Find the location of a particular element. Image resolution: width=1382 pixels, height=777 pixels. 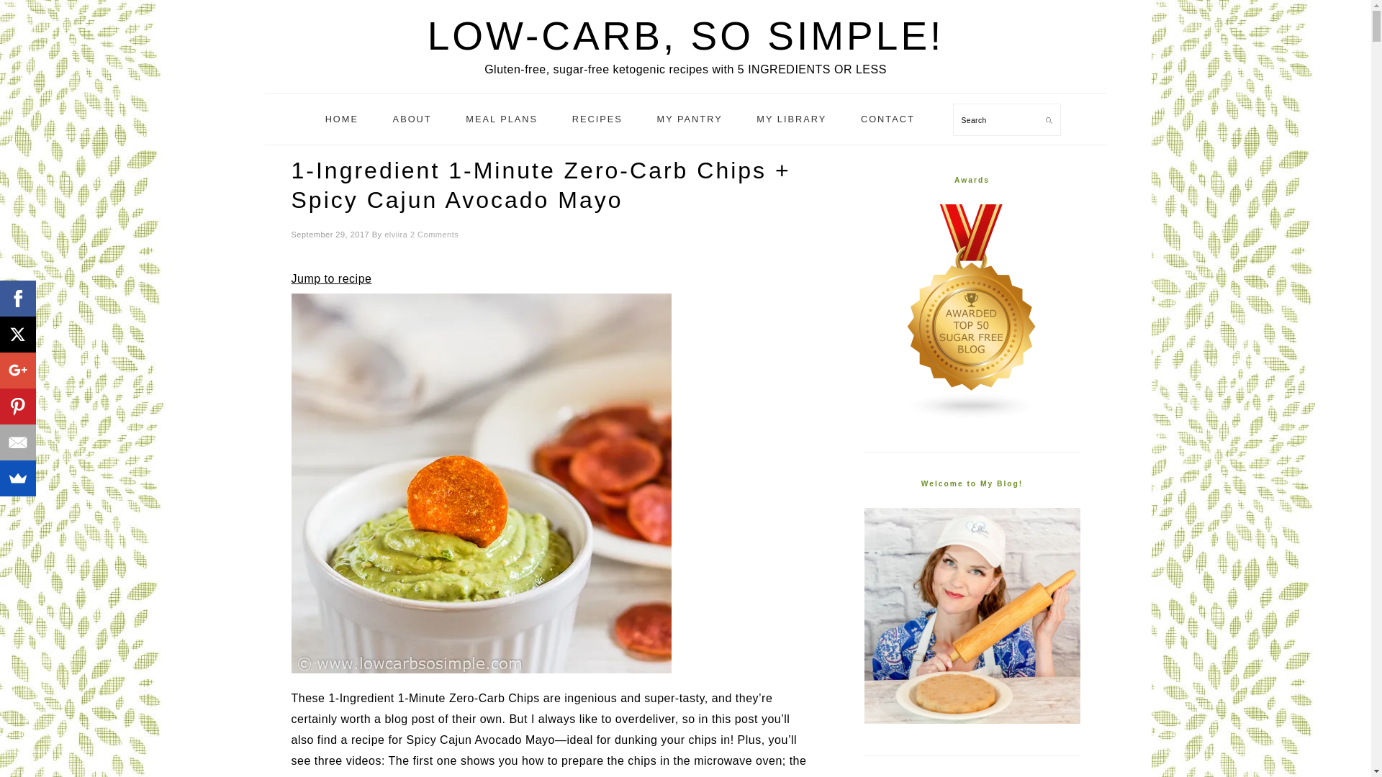

MY LIBRARY is located at coordinates (791, 119).